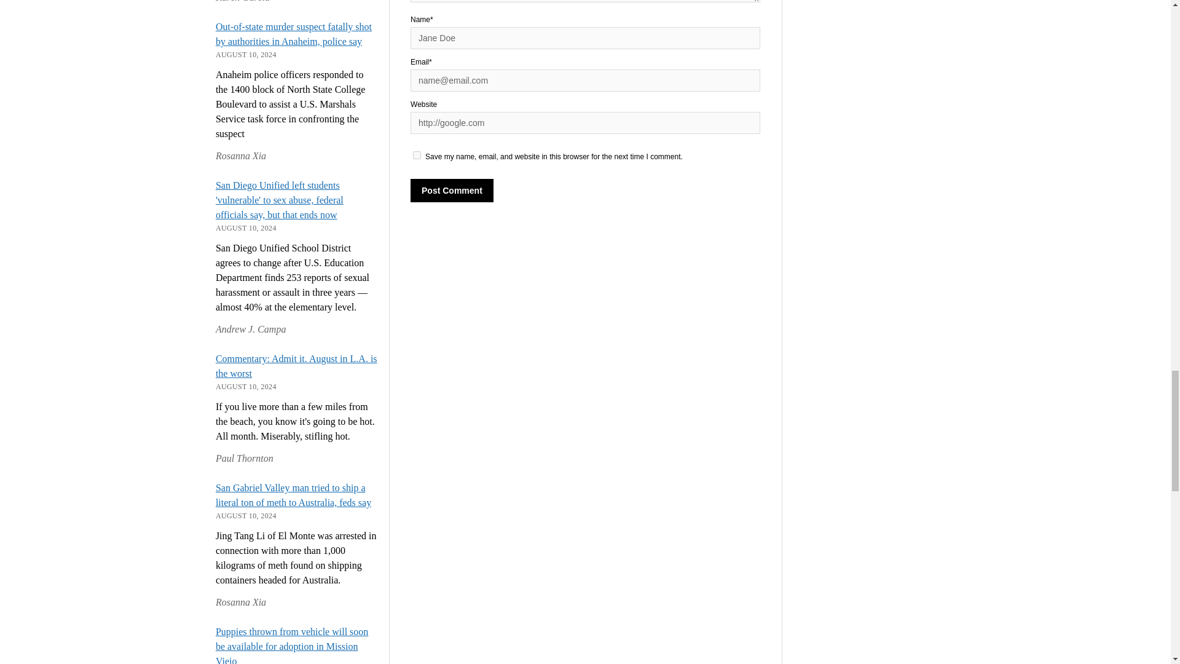 Image resolution: width=1180 pixels, height=664 pixels. Describe the element at coordinates (452, 191) in the screenshot. I see `Post Comment` at that location.